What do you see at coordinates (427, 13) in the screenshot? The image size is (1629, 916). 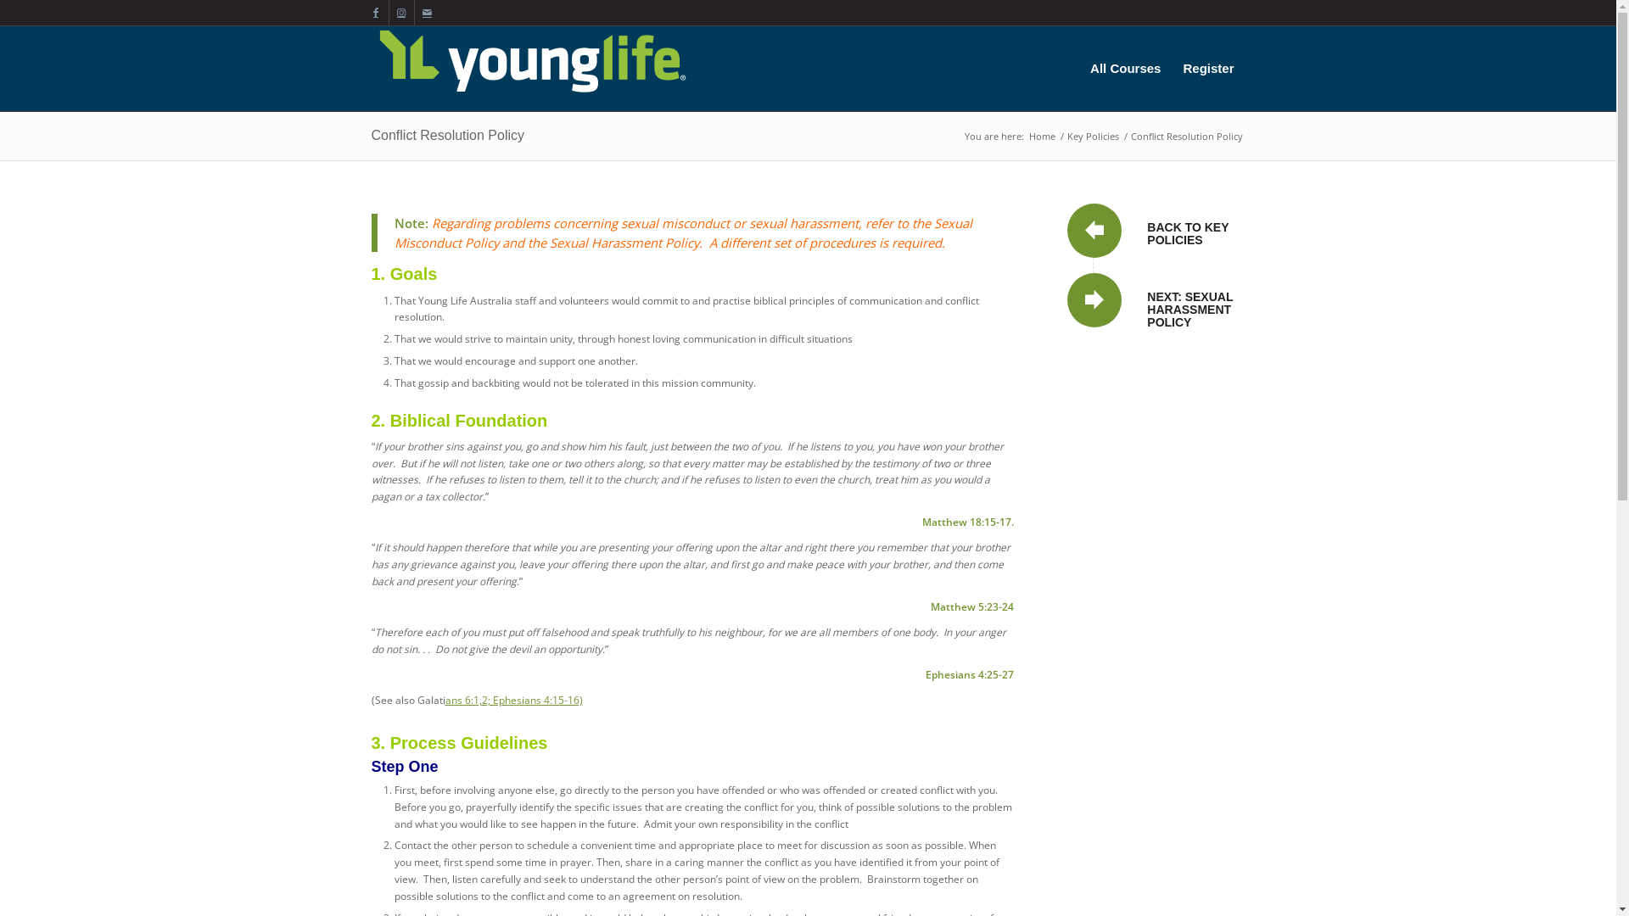 I see `Mail` at bounding box center [427, 13].